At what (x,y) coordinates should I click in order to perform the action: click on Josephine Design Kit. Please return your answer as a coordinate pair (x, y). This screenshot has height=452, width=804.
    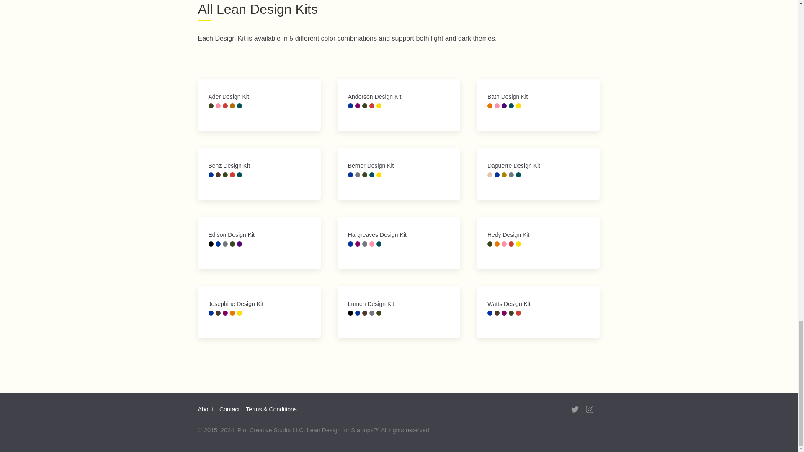
    Looking at the image, I should click on (259, 311).